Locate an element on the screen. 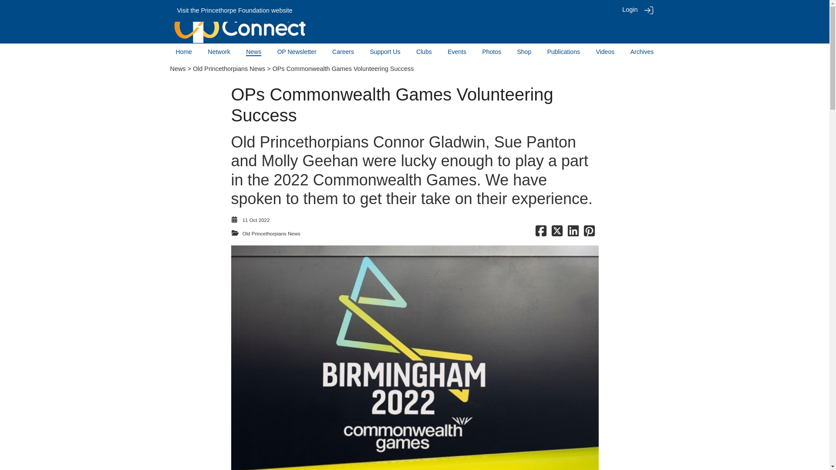 This screenshot has height=470, width=836. Videos is located at coordinates (605, 52).